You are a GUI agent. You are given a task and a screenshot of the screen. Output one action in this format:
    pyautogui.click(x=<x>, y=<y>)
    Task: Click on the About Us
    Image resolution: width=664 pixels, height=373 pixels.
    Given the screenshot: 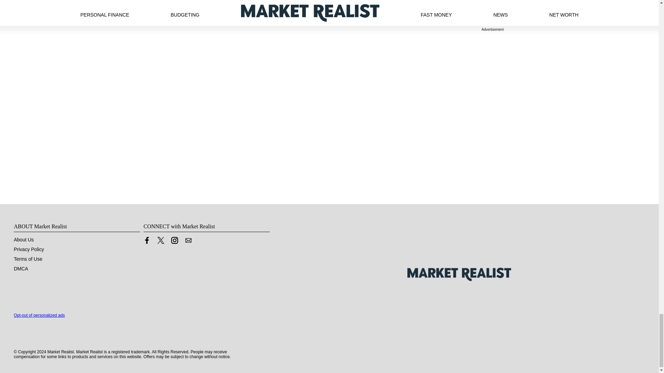 What is the action you would take?
    pyautogui.click(x=24, y=240)
    